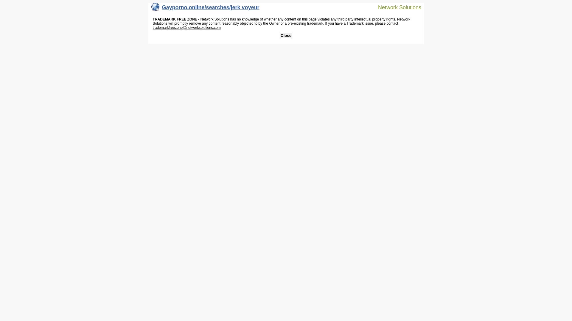 This screenshot has height=321, width=572. Describe the element at coordinates (186, 28) in the screenshot. I see `trademarkfreezone@networksolutions.com` at that location.